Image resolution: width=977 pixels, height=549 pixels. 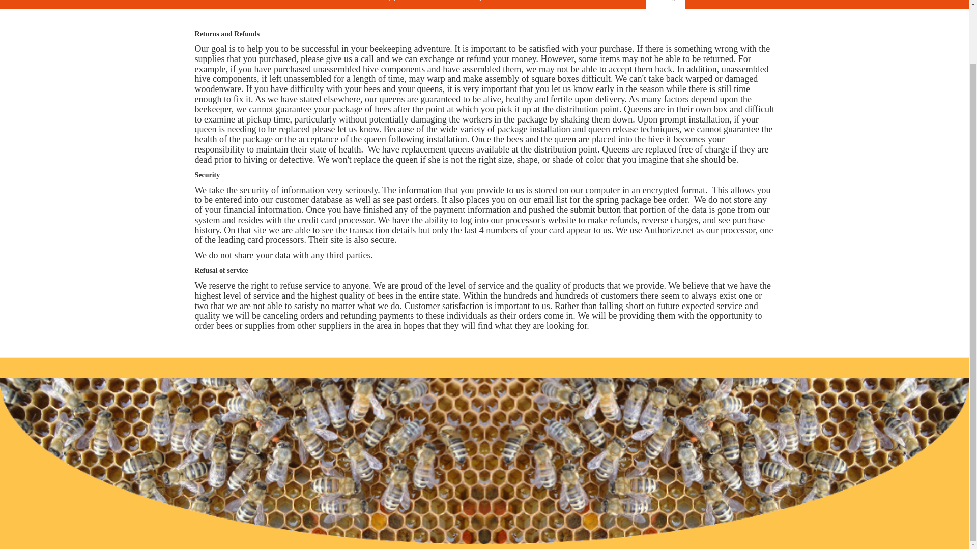 I want to click on Contact Us, so click(x=618, y=4).